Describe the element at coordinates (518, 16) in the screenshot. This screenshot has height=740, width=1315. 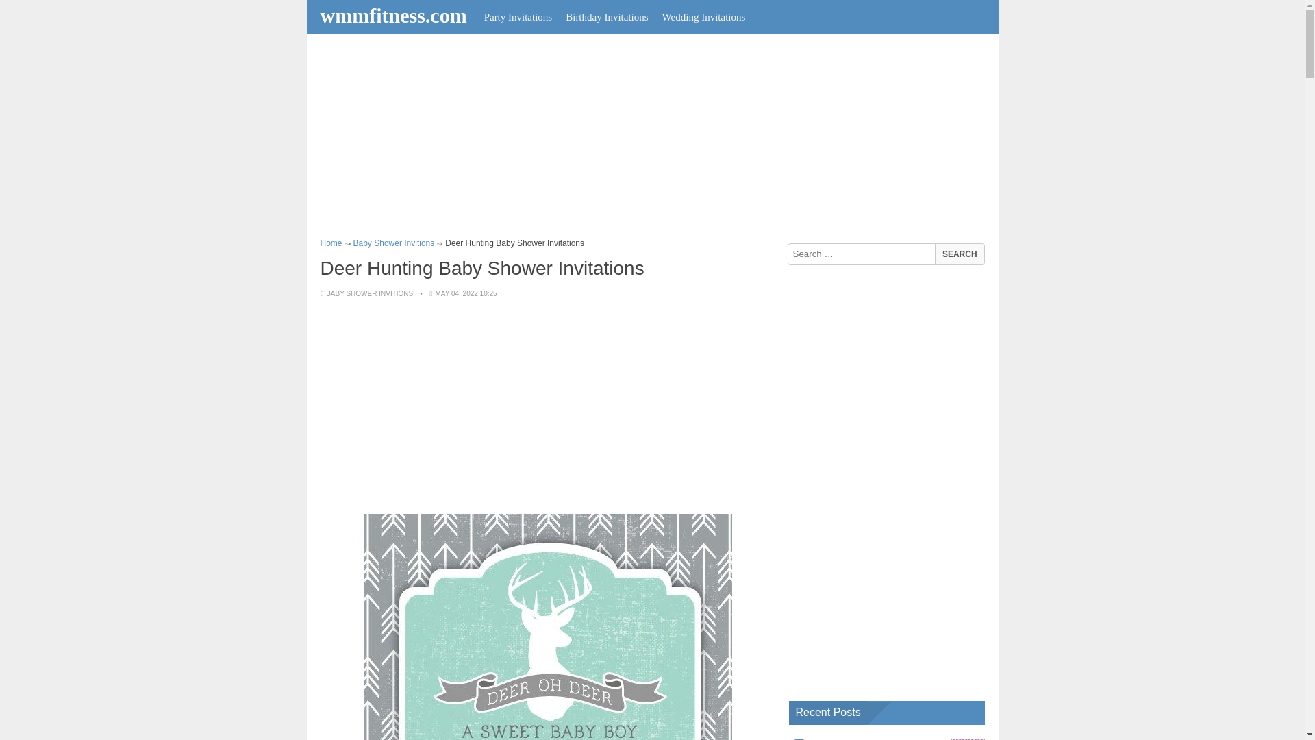
I see `Party Invitations` at that location.